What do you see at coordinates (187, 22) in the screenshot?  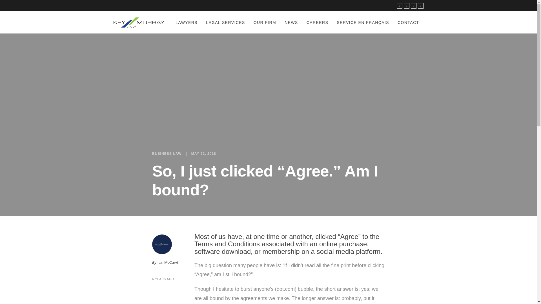 I see `LAWYERS` at bounding box center [187, 22].